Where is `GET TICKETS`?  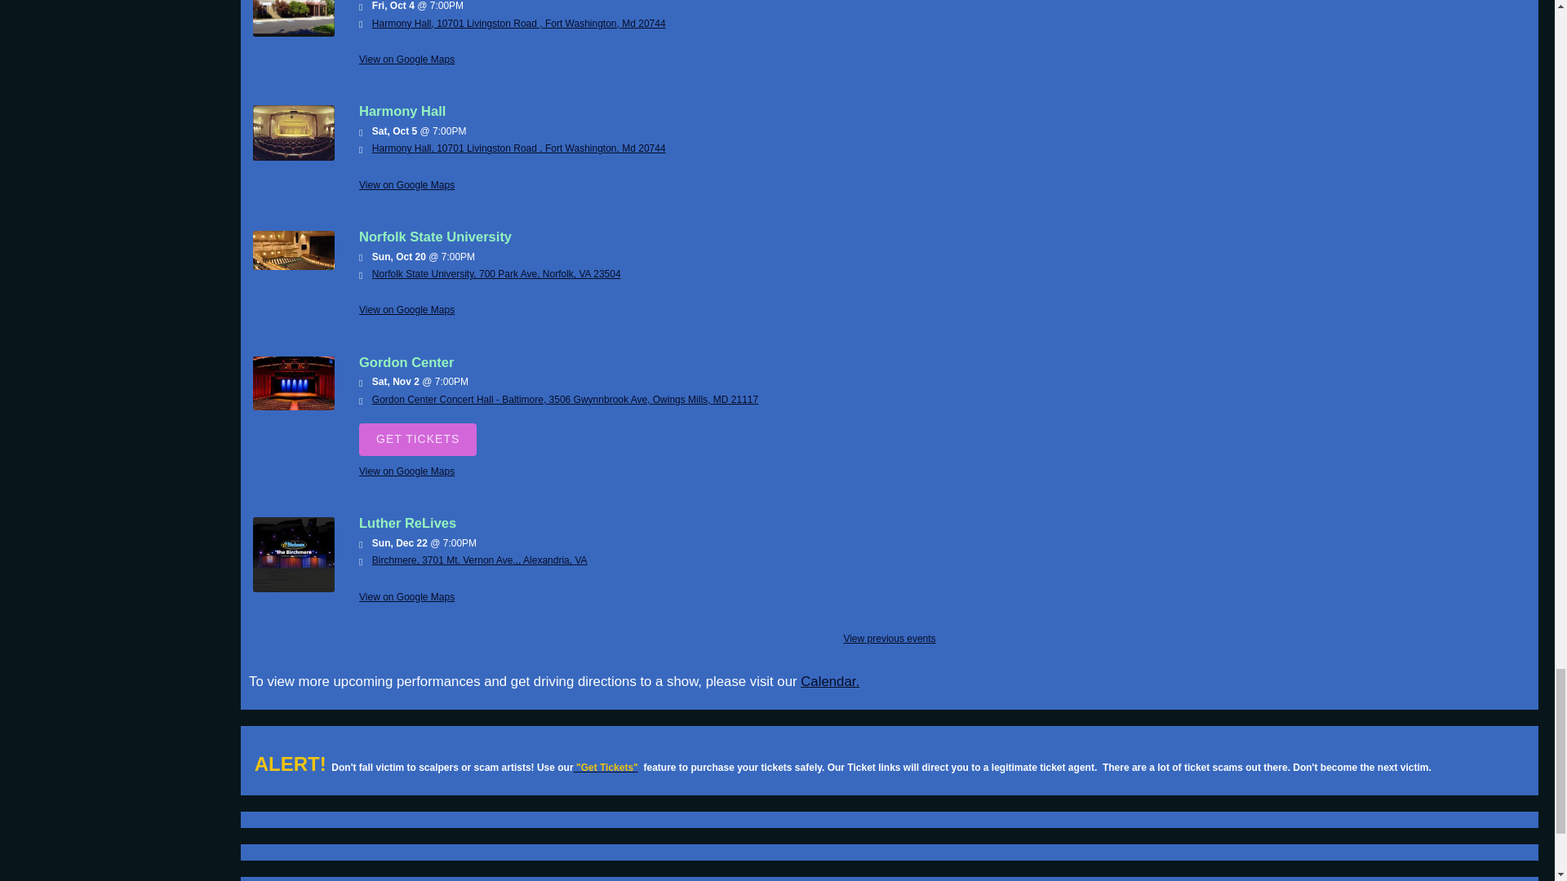
GET TICKETS is located at coordinates (417, 440).